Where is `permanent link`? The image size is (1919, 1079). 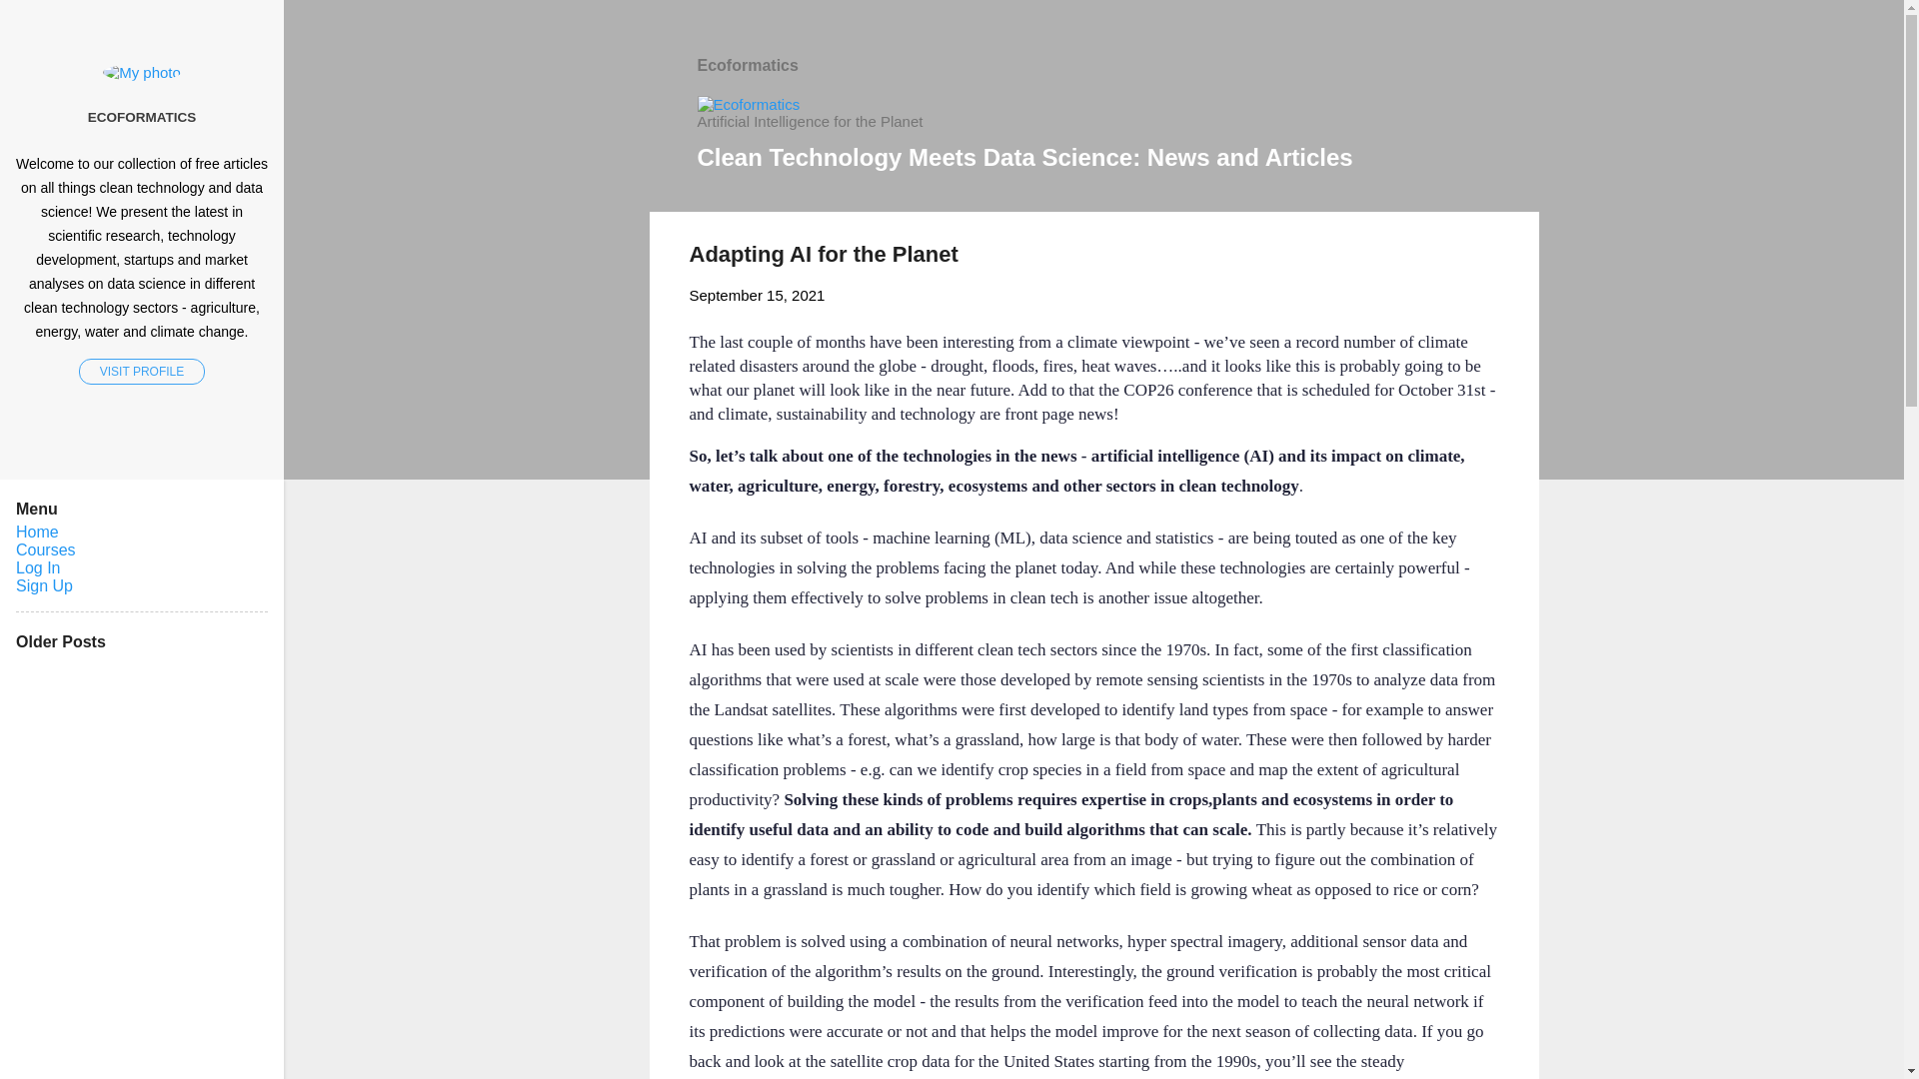 permanent link is located at coordinates (757, 295).